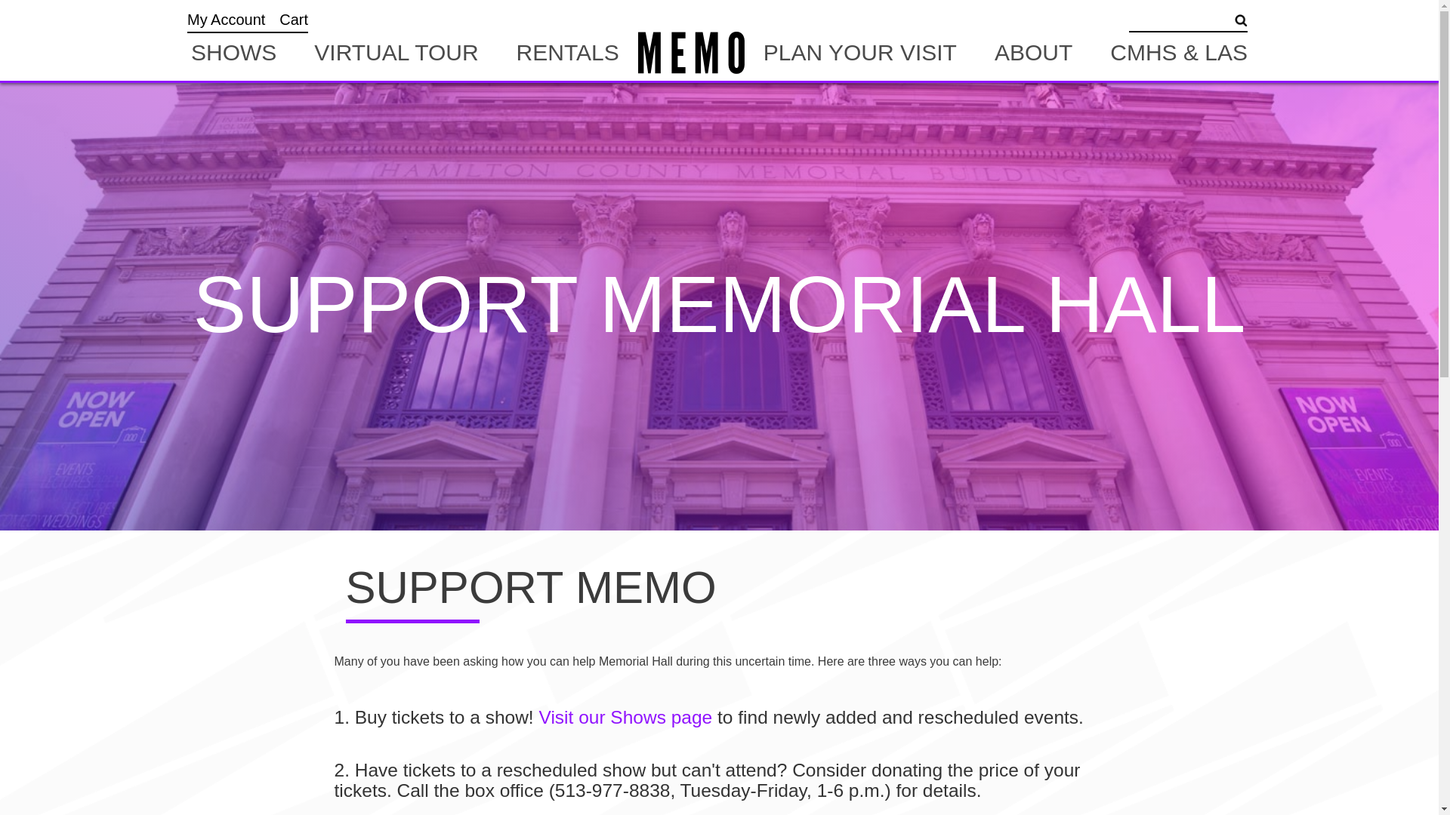 This screenshot has height=815, width=1450. I want to click on My Account, so click(226, 20).